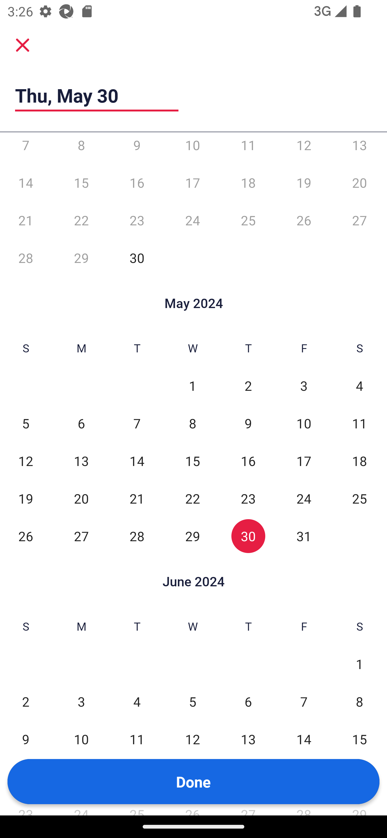 Image resolution: width=387 pixels, height=838 pixels. What do you see at coordinates (360, 739) in the screenshot?
I see `15 Sat, Jun 15, Not Selected` at bounding box center [360, 739].